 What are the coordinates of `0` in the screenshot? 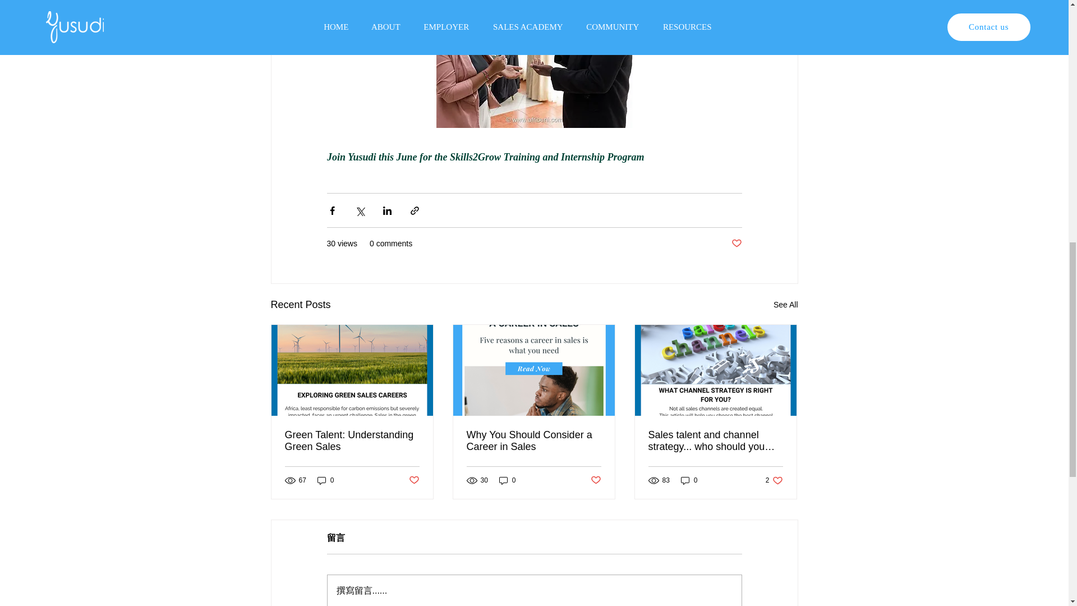 It's located at (413, 480).